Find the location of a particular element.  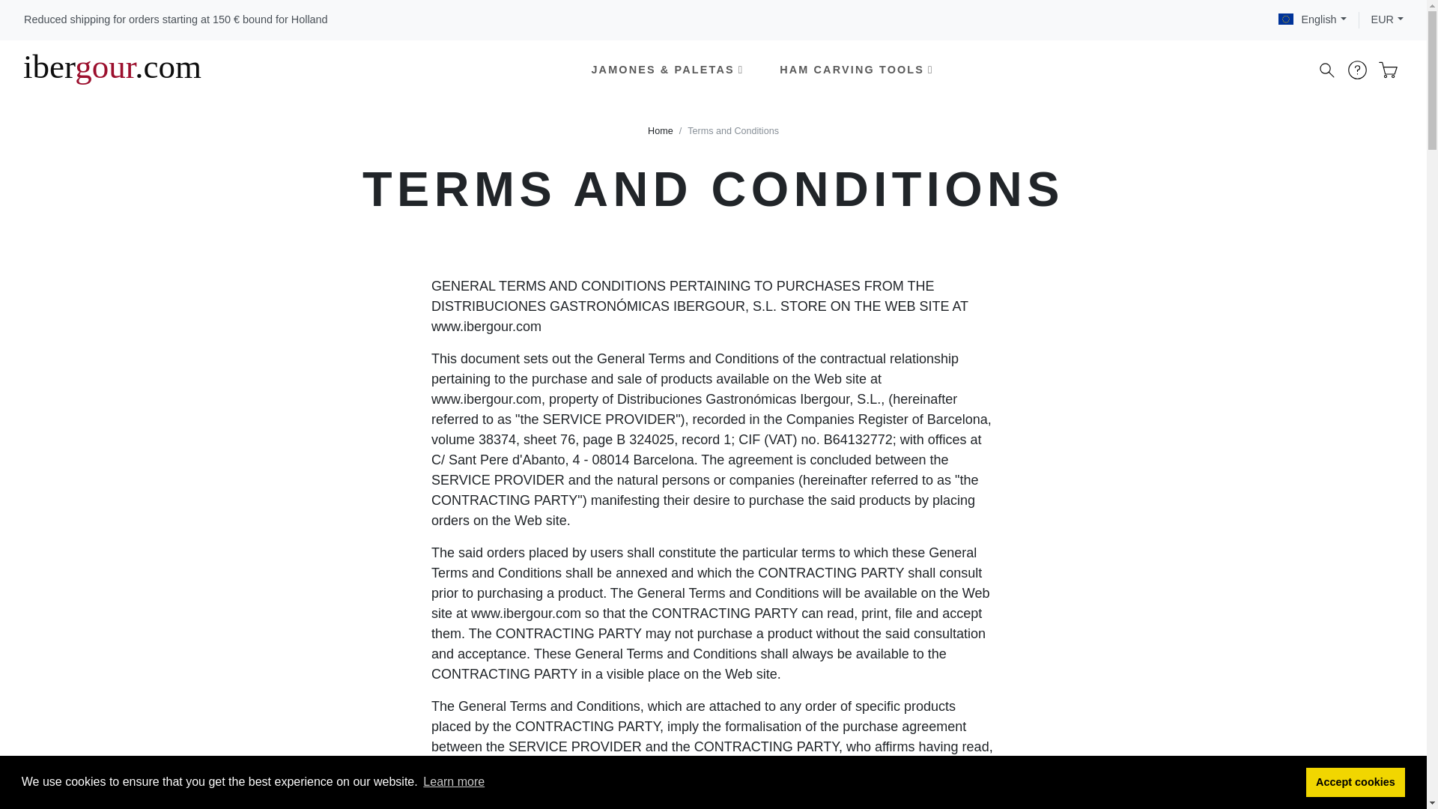

ibergour.com is located at coordinates (112, 70).